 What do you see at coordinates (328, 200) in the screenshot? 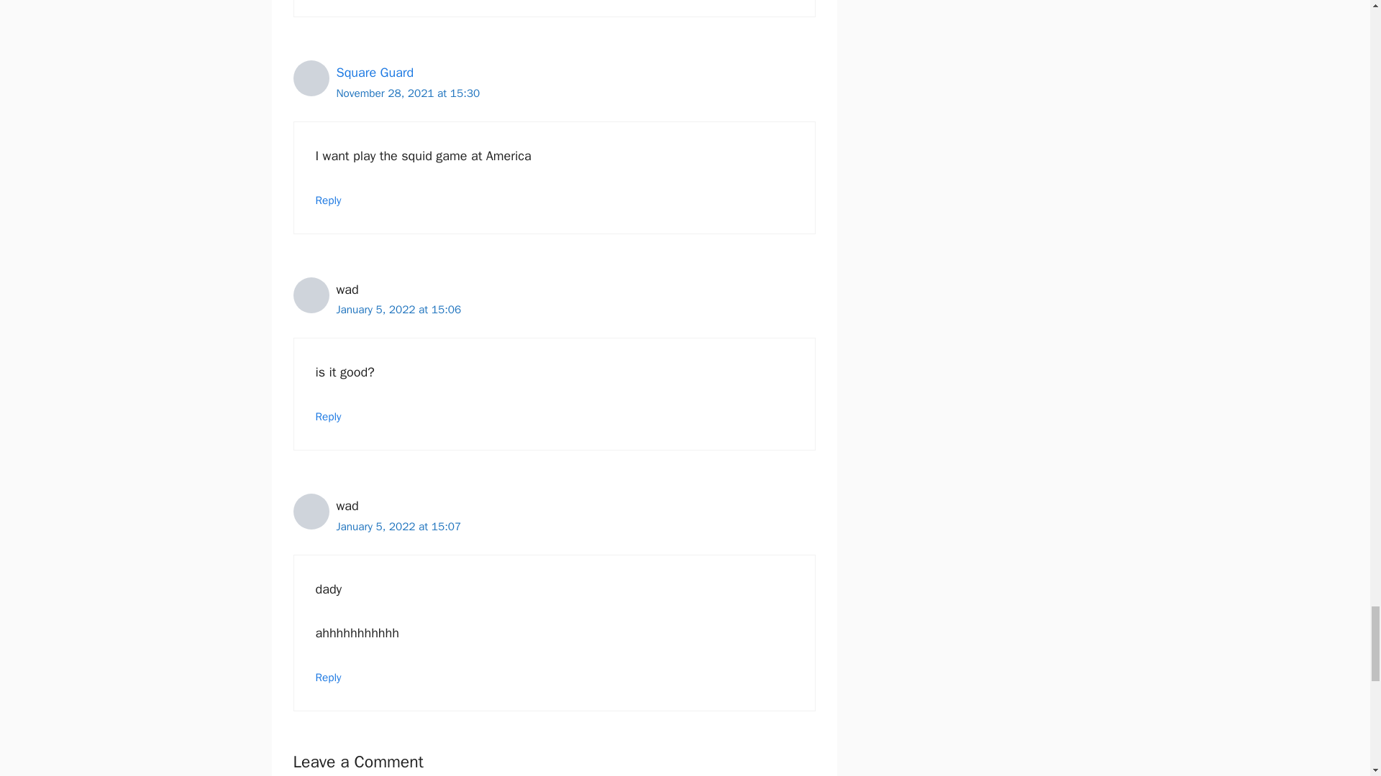
I see `Reply` at bounding box center [328, 200].